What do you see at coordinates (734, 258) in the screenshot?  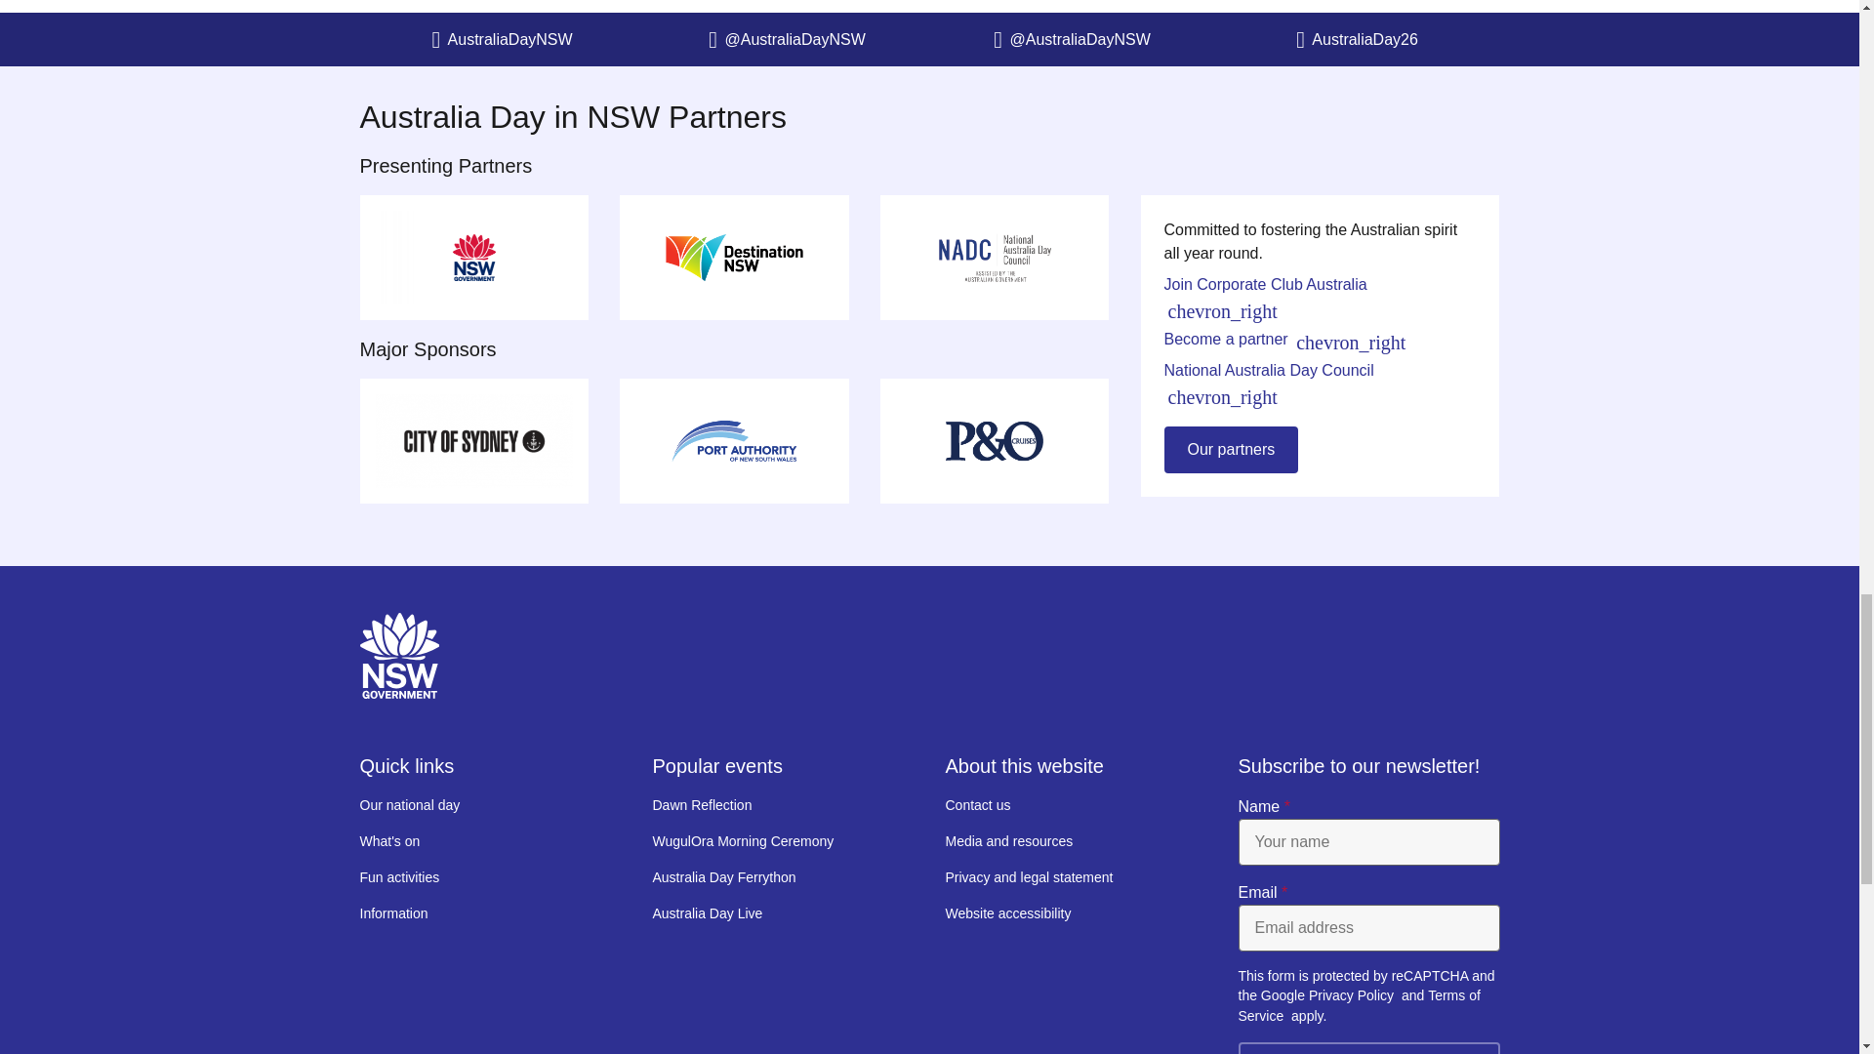 I see `Destination NSW` at bounding box center [734, 258].